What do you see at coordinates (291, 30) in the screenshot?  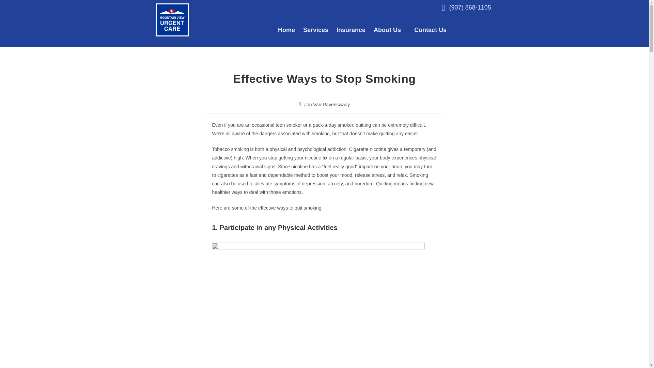 I see `Home` at bounding box center [291, 30].